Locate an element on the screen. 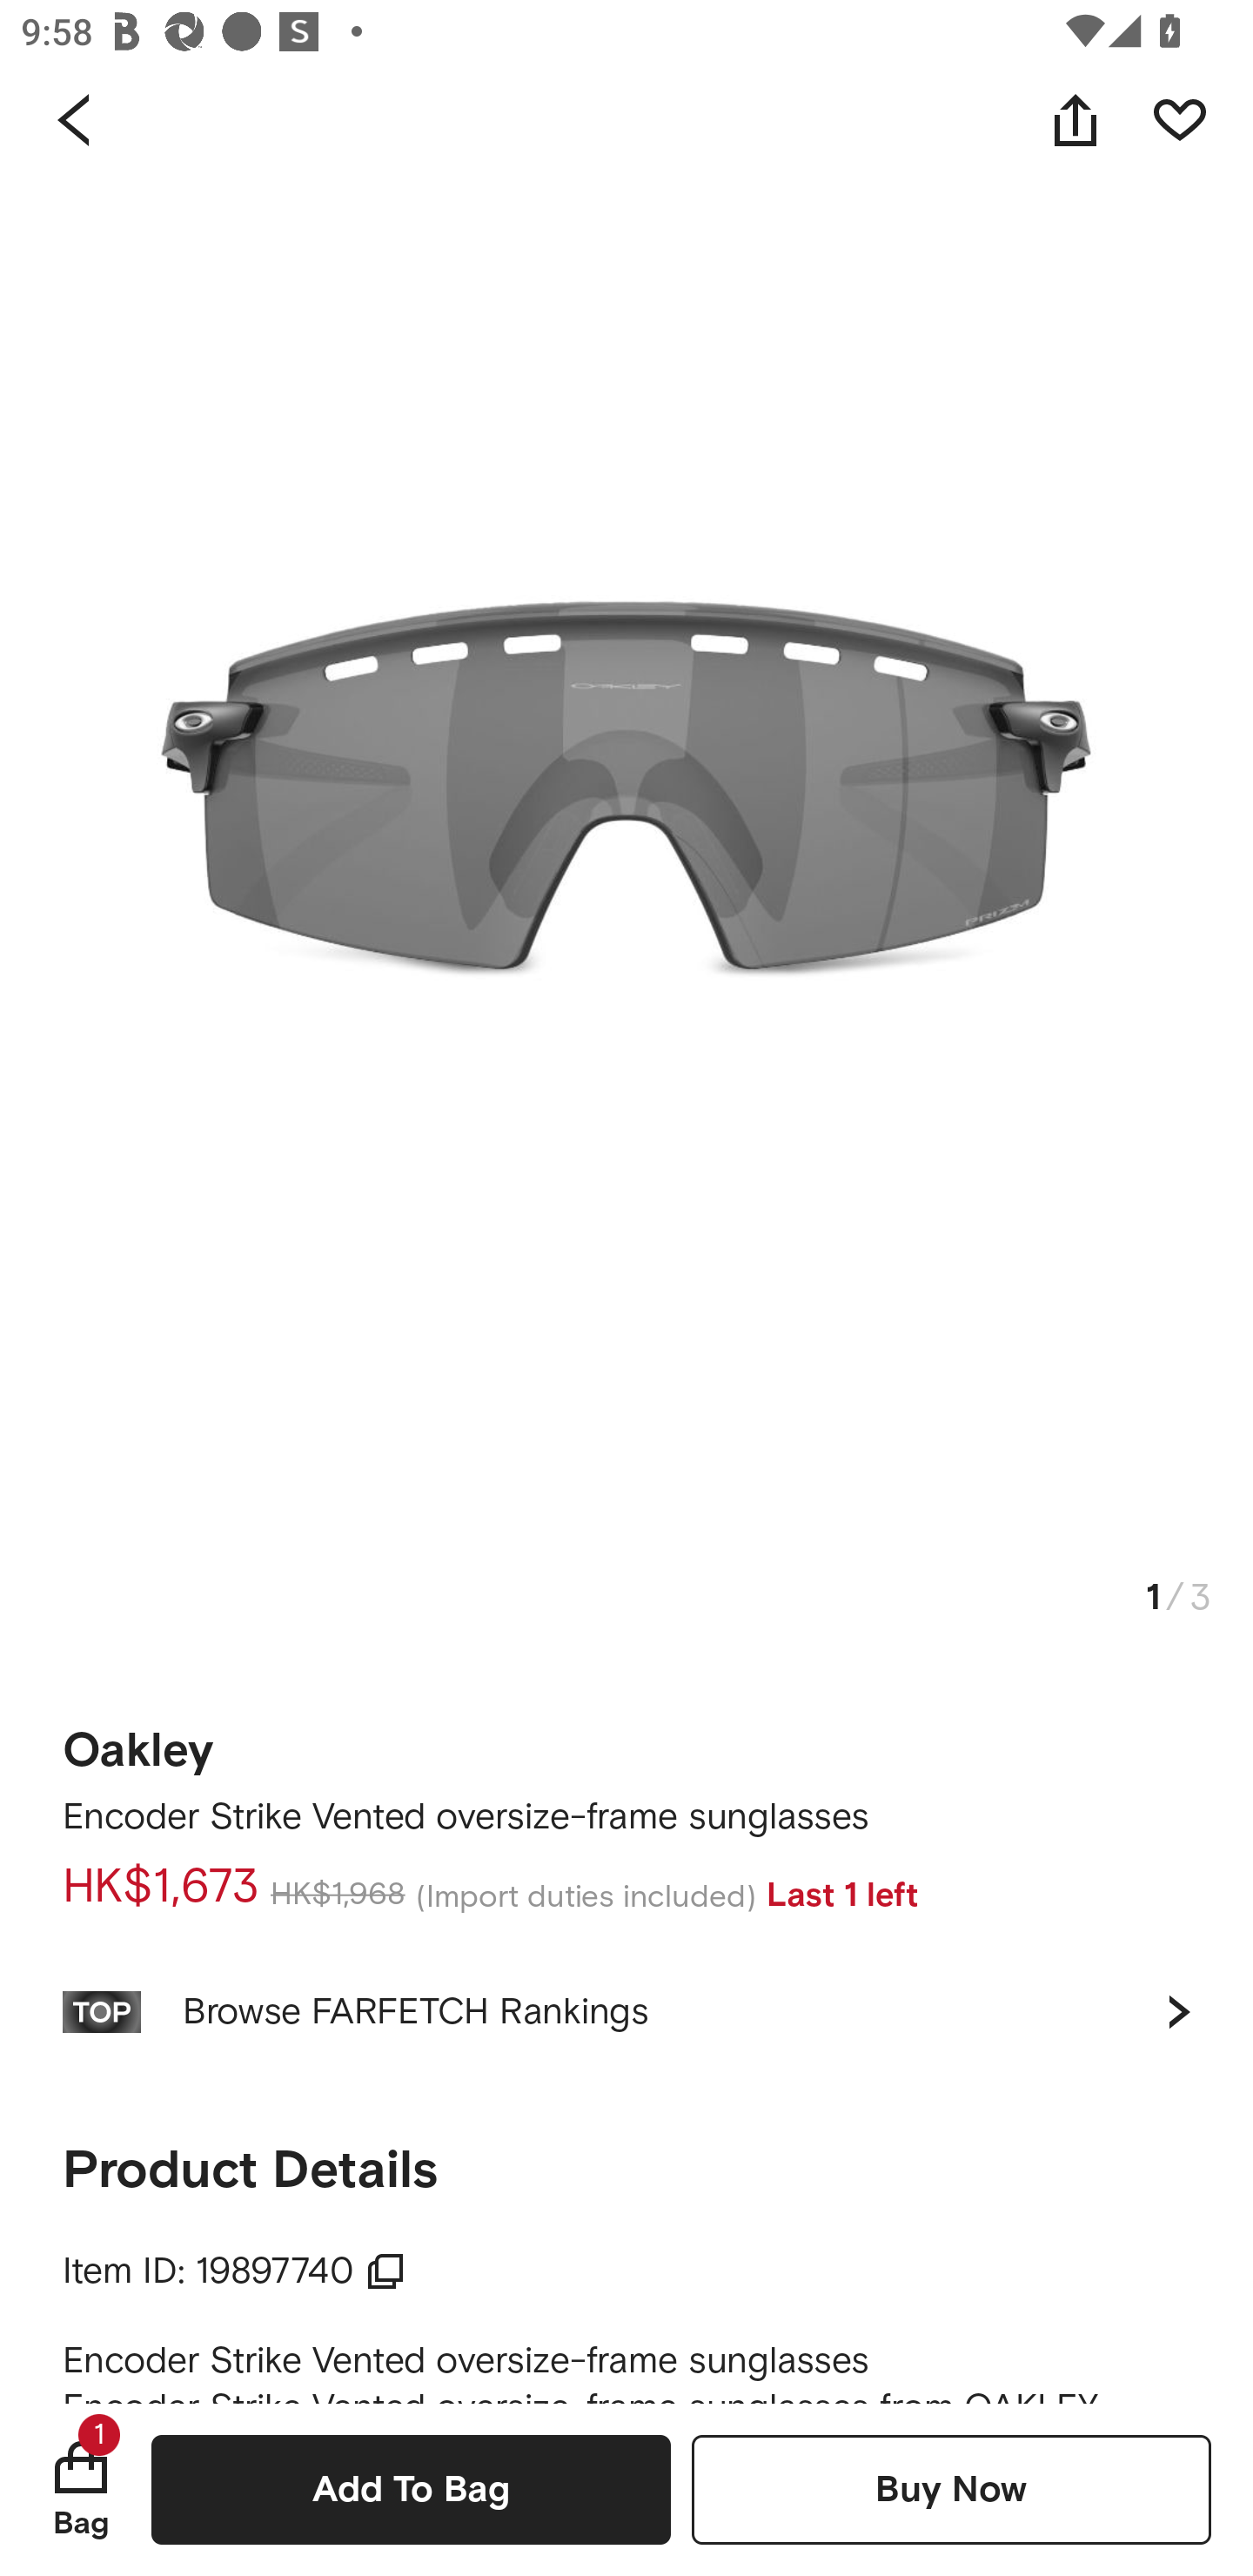 The width and height of the screenshot is (1253, 2576). Oakley is located at coordinates (137, 1741).